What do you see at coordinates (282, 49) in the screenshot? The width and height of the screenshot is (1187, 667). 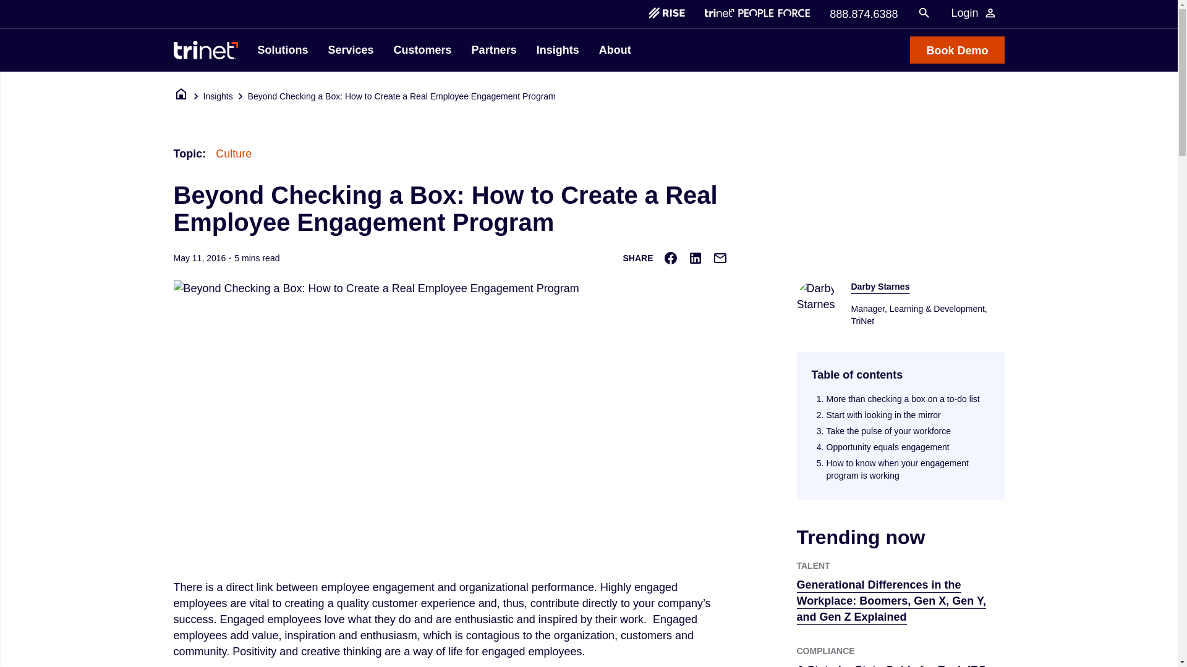 I see `Solutions` at bounding box center [282, 49].